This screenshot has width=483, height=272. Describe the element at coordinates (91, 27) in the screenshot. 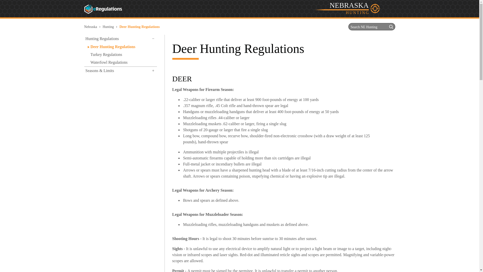

I see `Nebraska` at that location.